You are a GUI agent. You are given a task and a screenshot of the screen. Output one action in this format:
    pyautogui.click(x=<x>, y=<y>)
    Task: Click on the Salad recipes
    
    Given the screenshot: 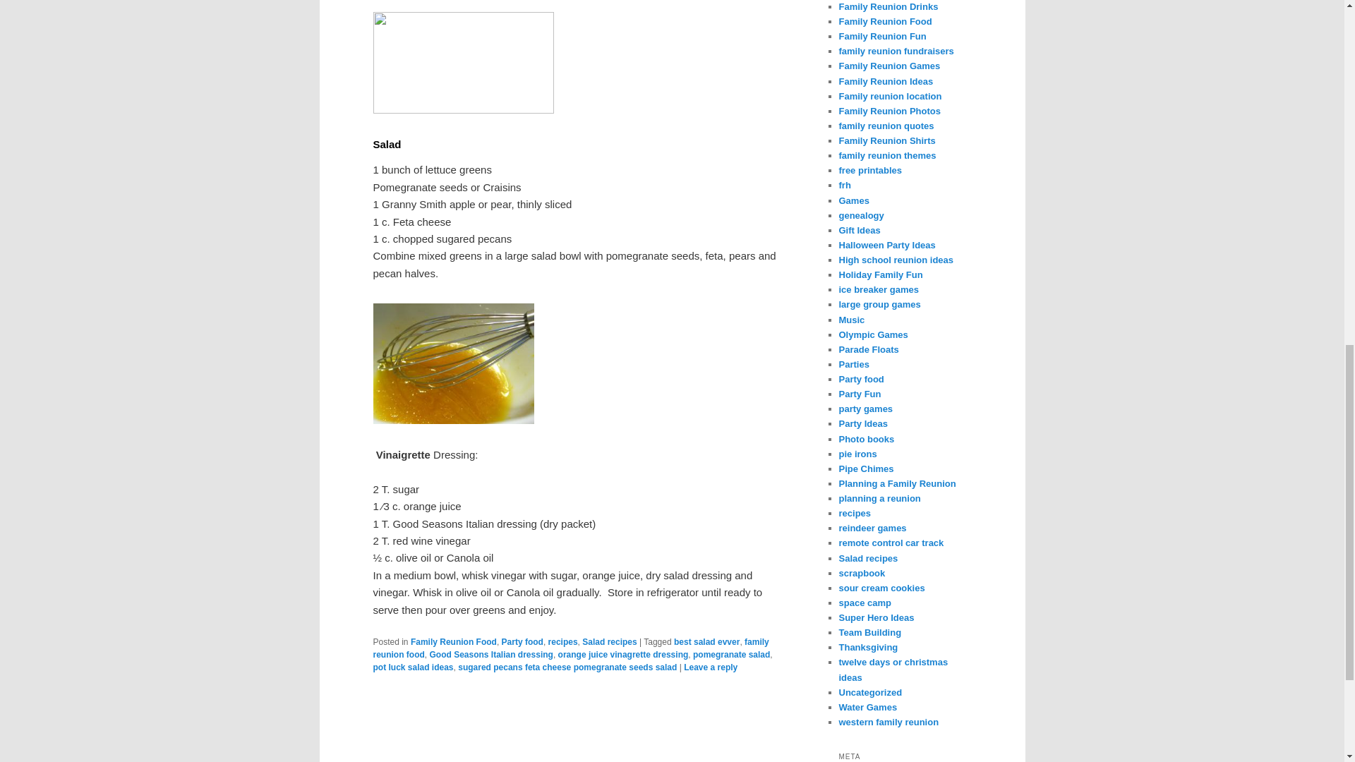 What is the action you would take?
    pyautogui.click(x=610, y=641)
    